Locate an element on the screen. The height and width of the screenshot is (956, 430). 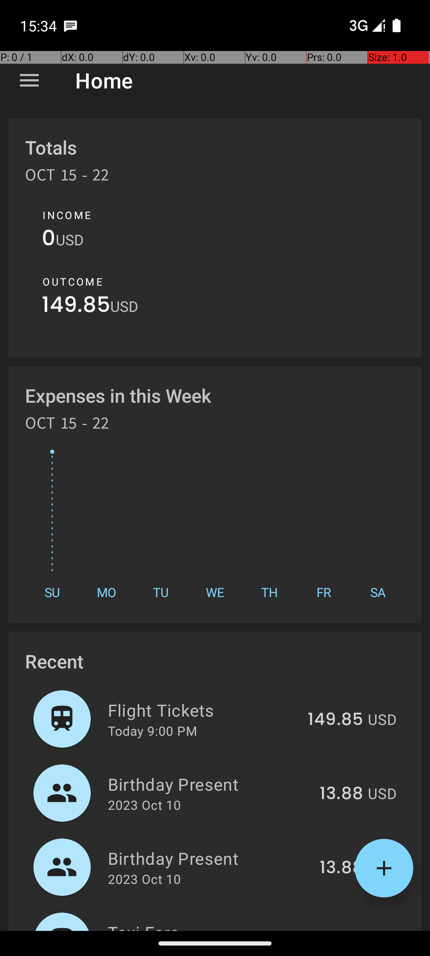
Flight Tickets is located at coordinates (203, 710).